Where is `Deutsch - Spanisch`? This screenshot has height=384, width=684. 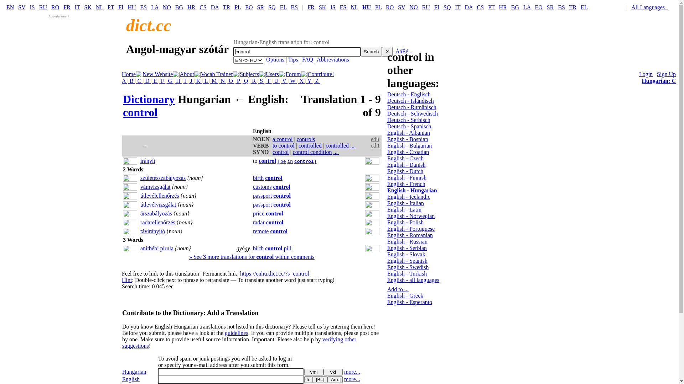
Deutsch - Spanisch is located at coordinates (409, 127).